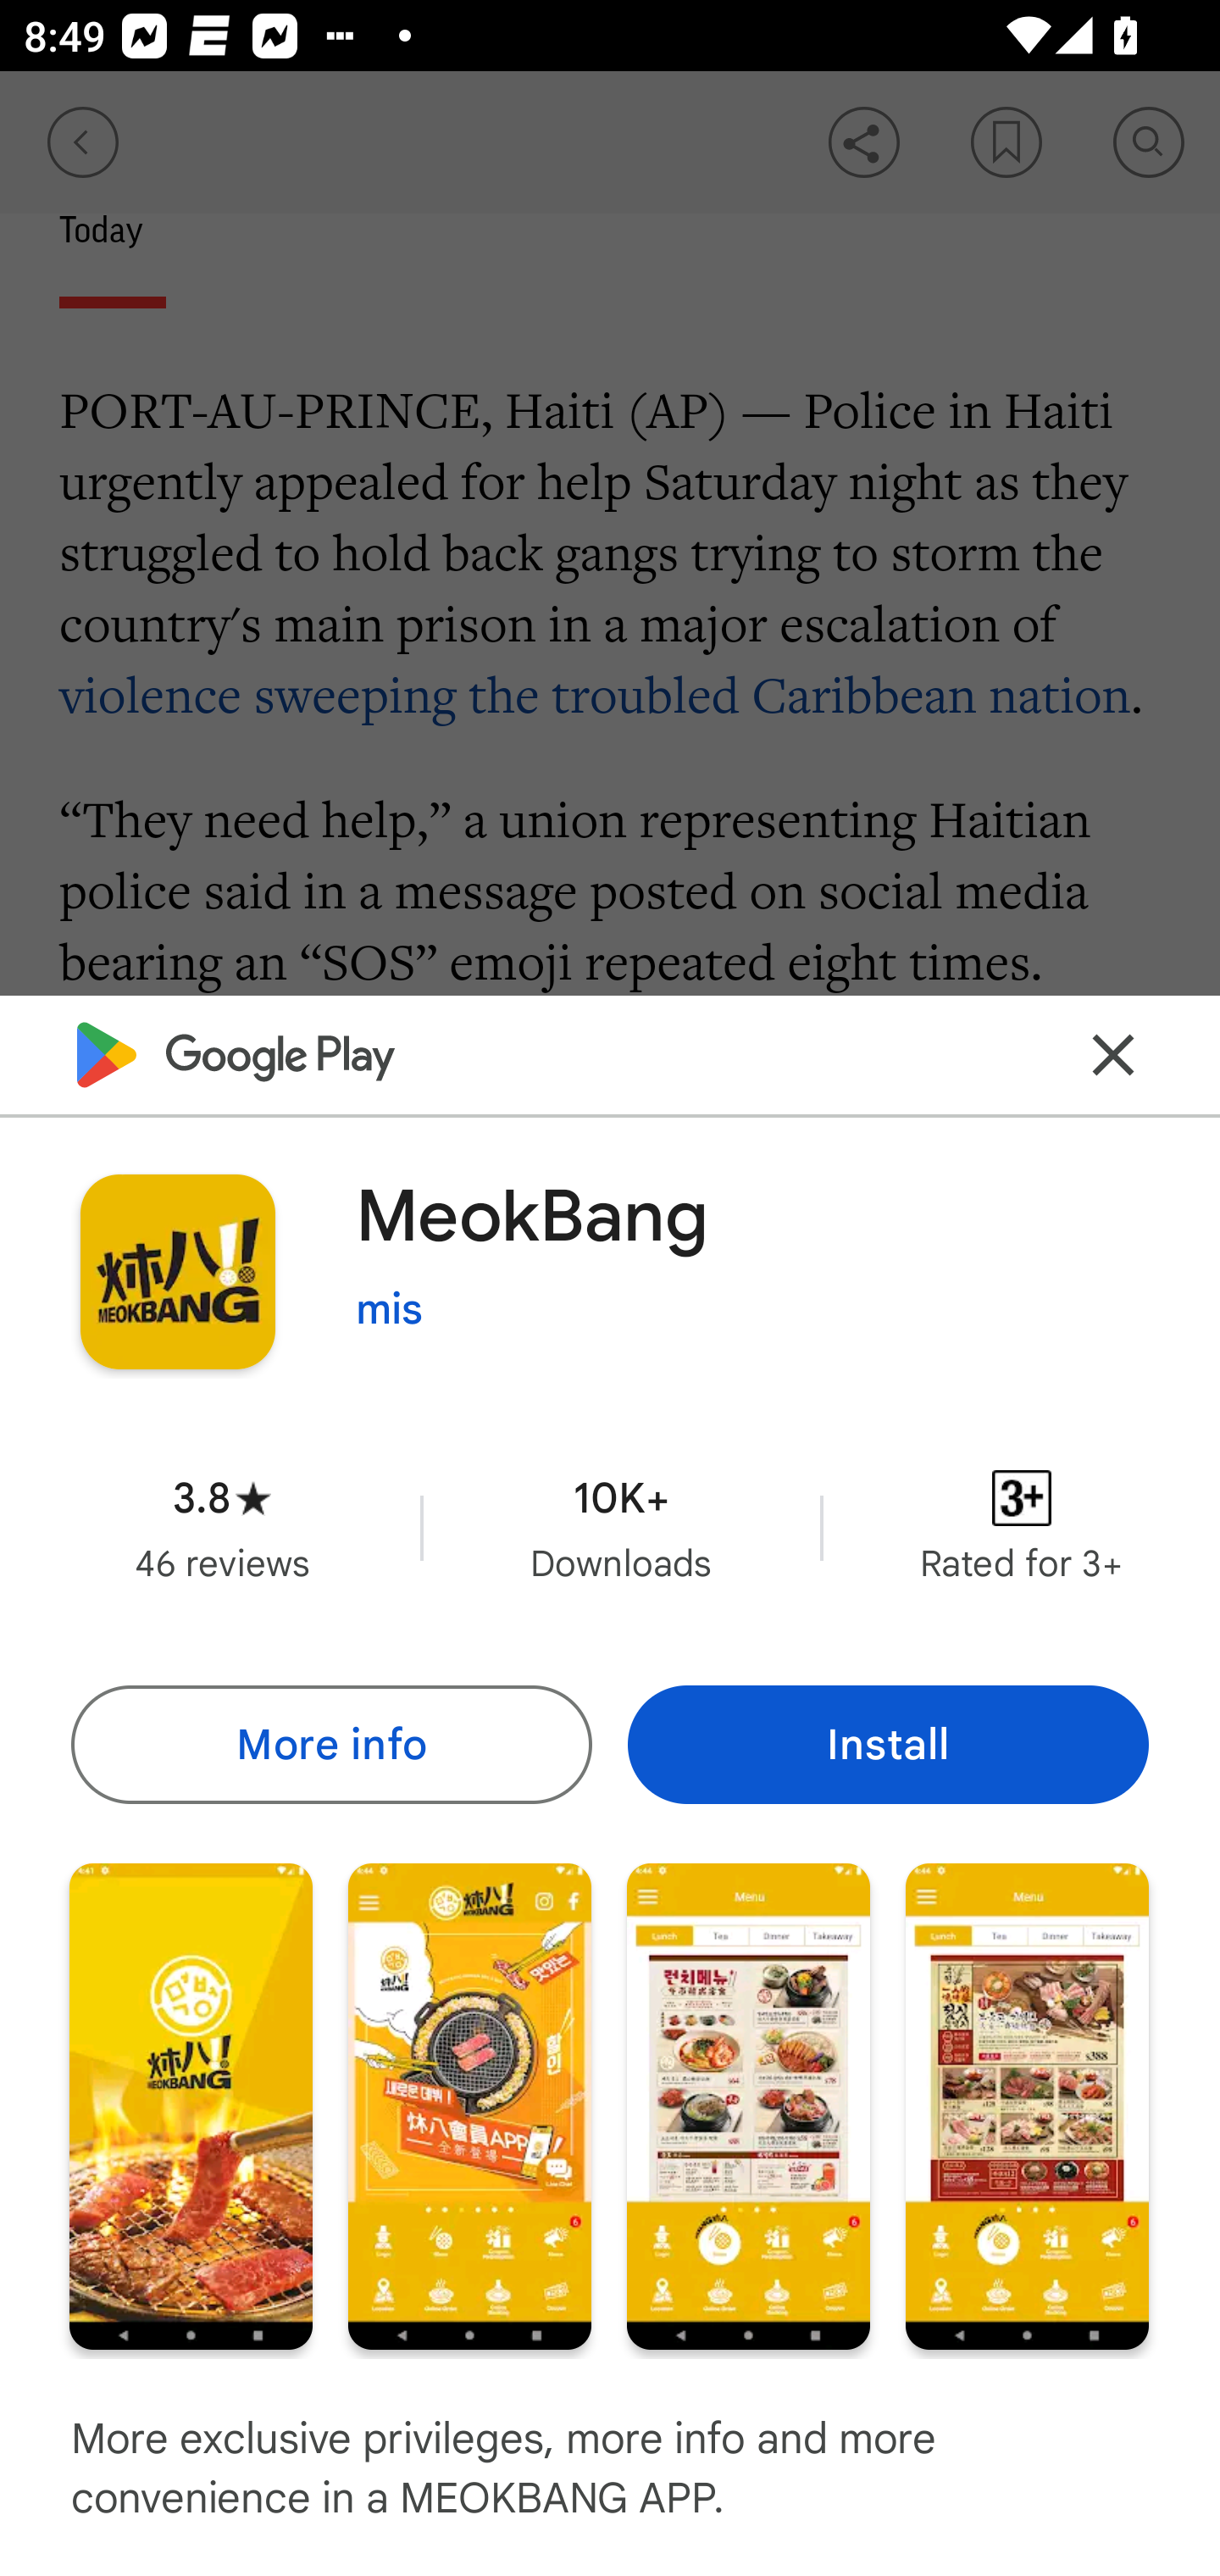 This screenshot has width=1220, height=2576. Describe the element at coordinates (1113, 1056) in the screenshot. I see `Close` at that location.